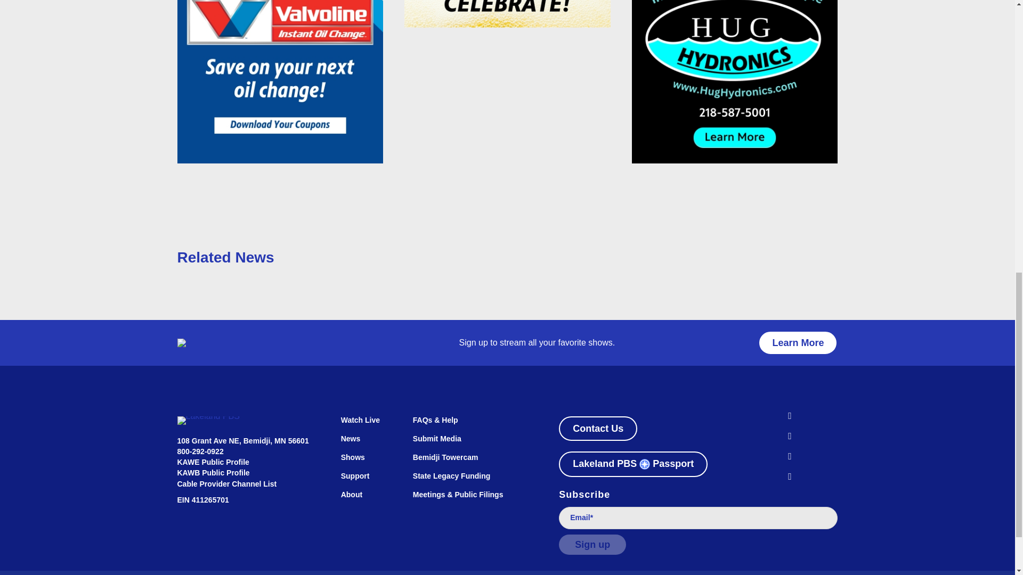  I want to click on 800-292-0922, so click(200, 451).